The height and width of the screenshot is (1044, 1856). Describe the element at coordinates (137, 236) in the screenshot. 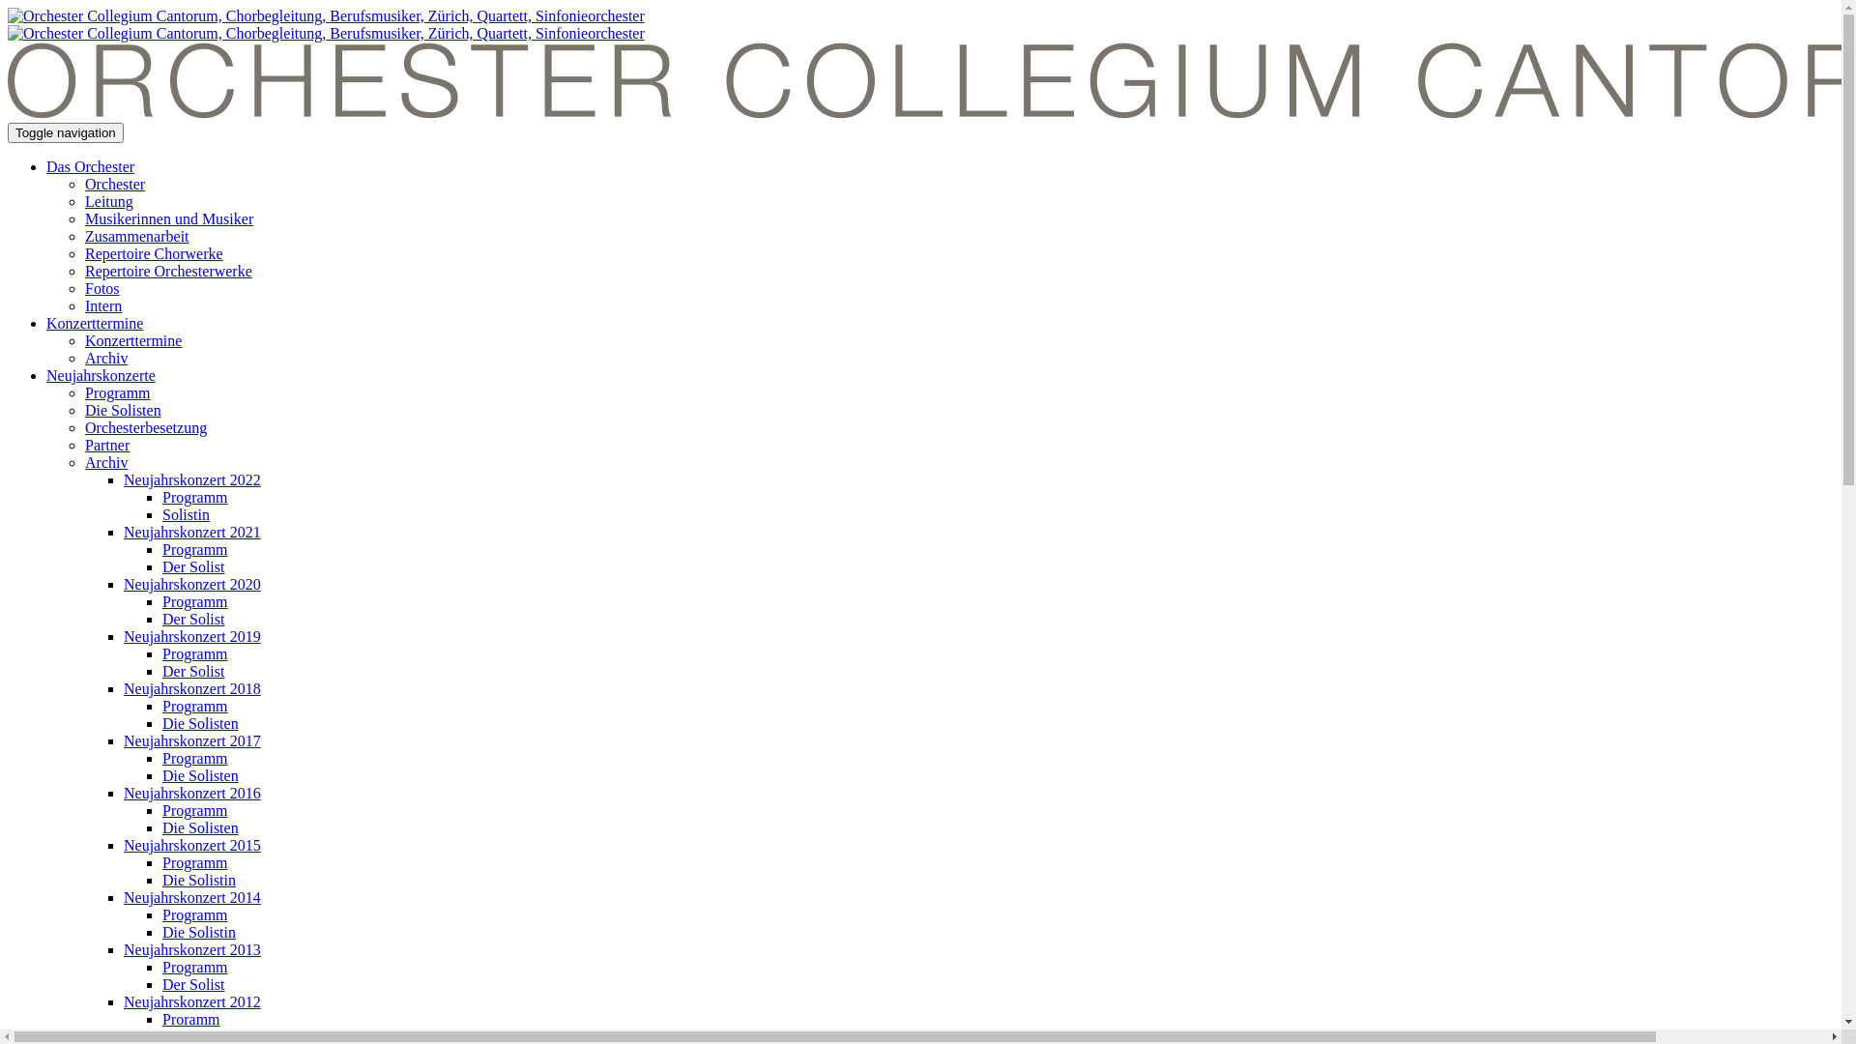

I see `Zusammenarbeit` at that location.